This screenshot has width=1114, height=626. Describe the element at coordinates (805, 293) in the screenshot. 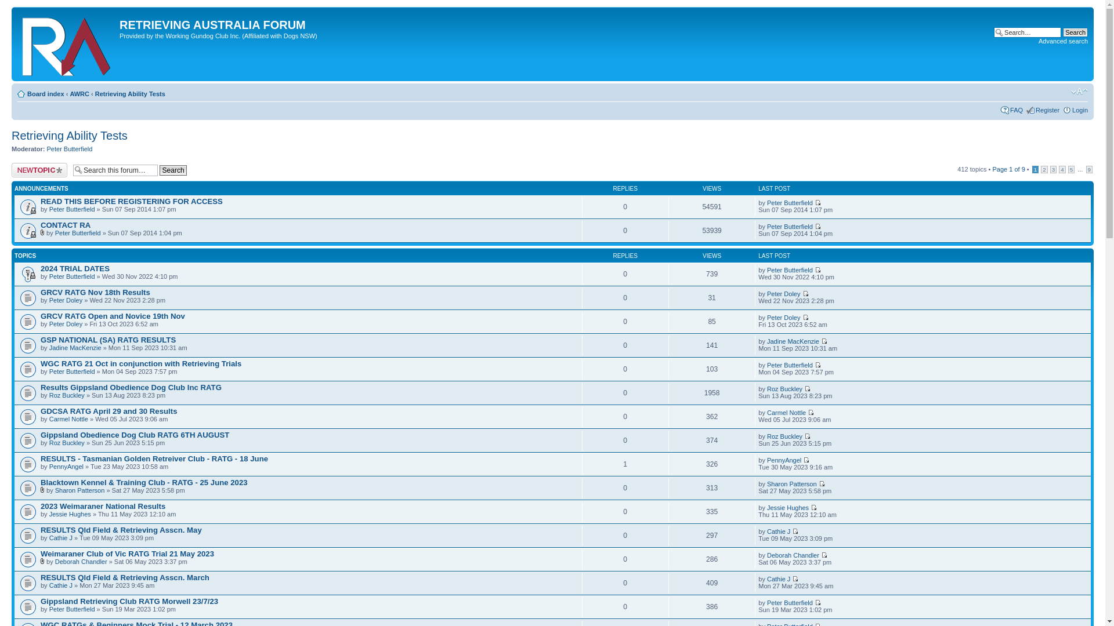

I see `View the latest post` at that location.